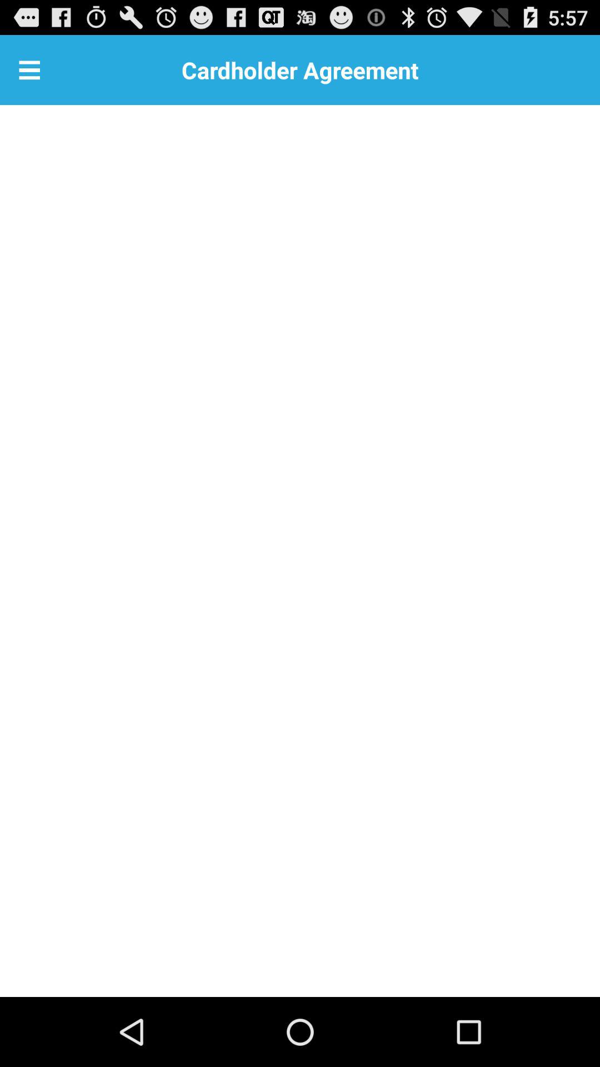  I want to click on choose the item at the top left corner, so click(29, 70).